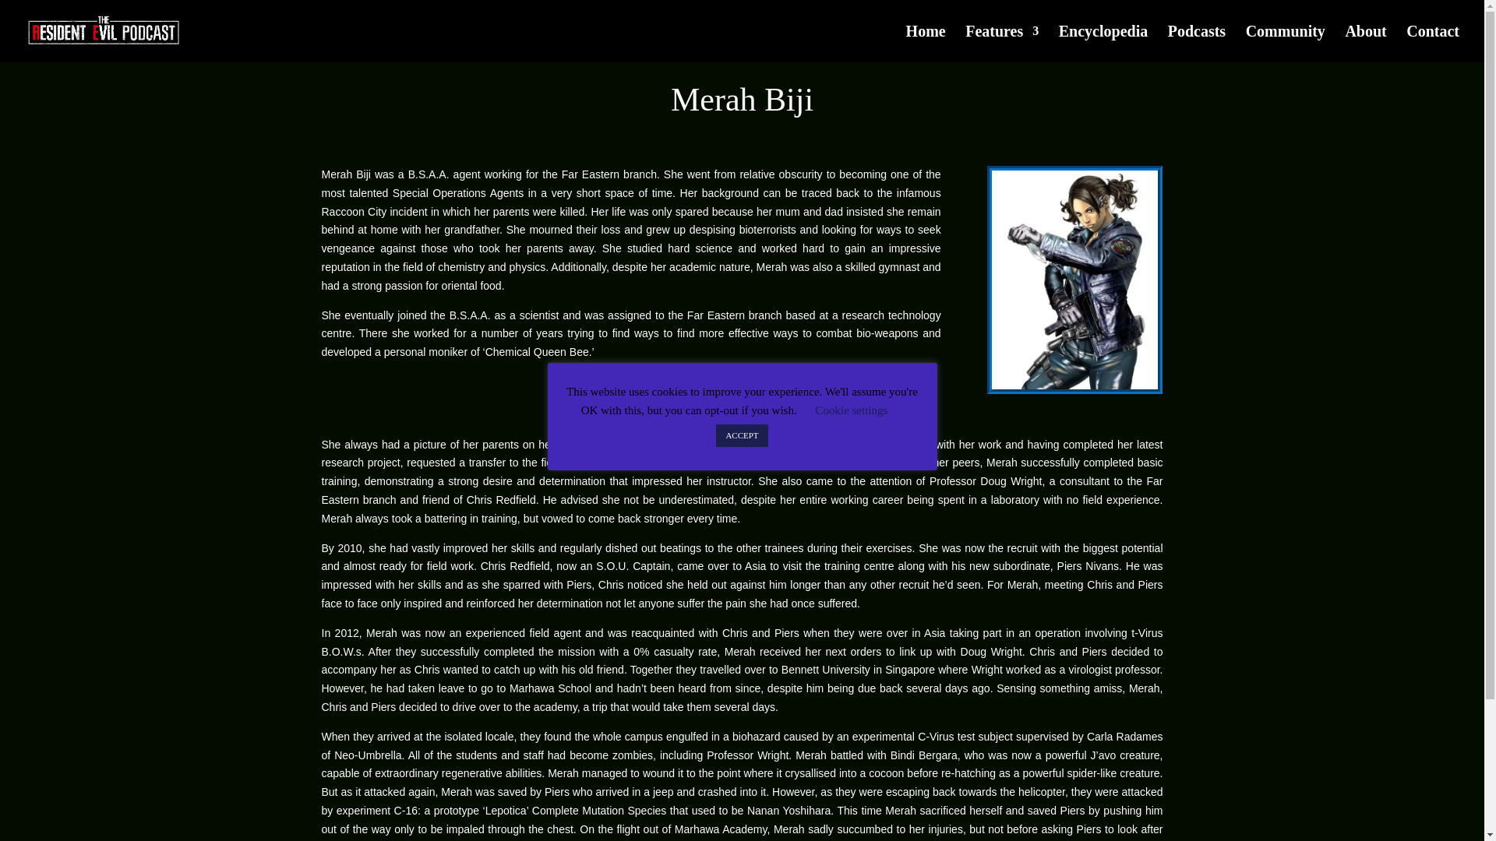 This screenshot has height=841, width=1496. What do you see at coordinates (1103, 44) in the screenshot?
I see `Encyclopedia` at bounding box center [1103, 44].